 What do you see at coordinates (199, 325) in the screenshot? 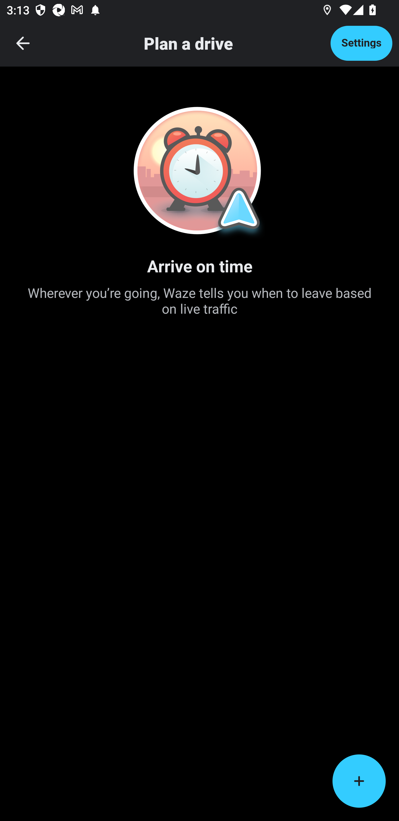
I see `ACTION_CELL_ICON Settings ACTION_CELL_TEXT` at bounding box center [199, 325].